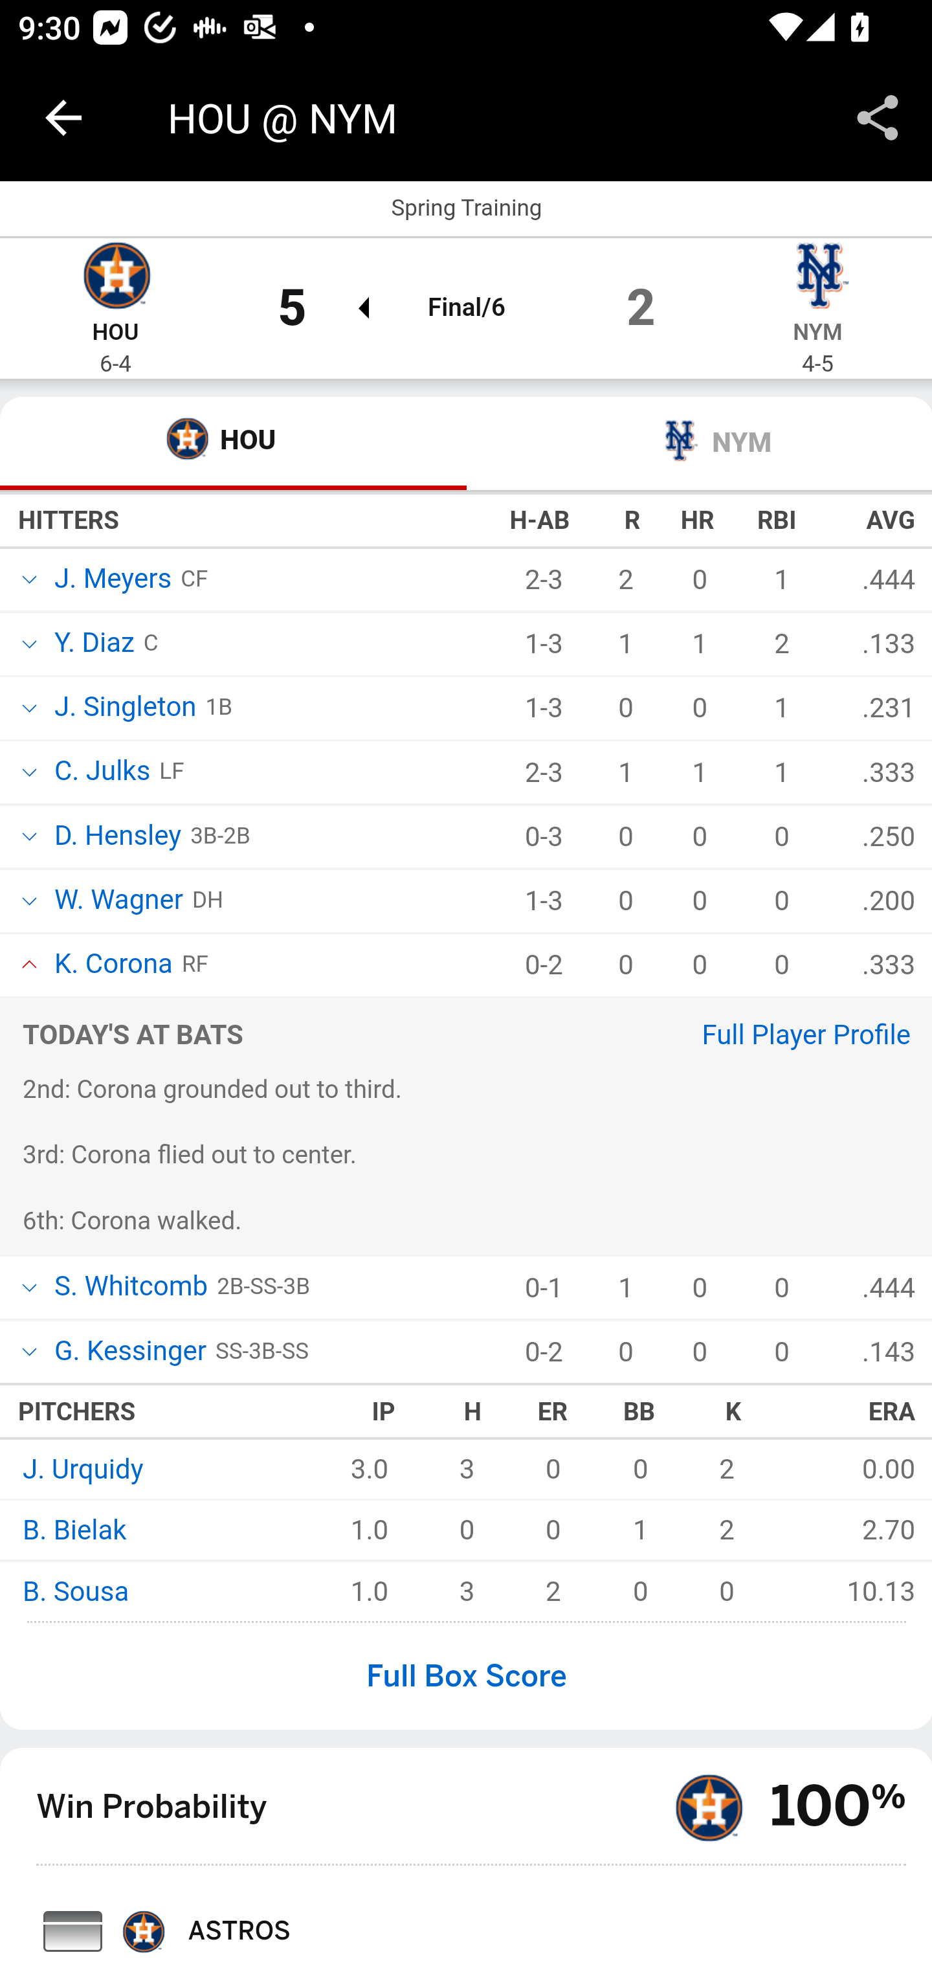  Describe the element at coordinates (806, 1038) in the screenshot. I see `Full Player Profile` at that location.